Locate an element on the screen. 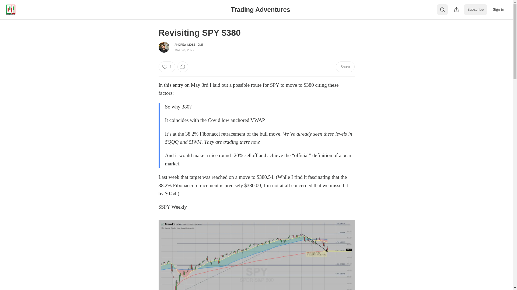 This screenshot has width=517, height=290. Share is located at coordinates (345, 67).